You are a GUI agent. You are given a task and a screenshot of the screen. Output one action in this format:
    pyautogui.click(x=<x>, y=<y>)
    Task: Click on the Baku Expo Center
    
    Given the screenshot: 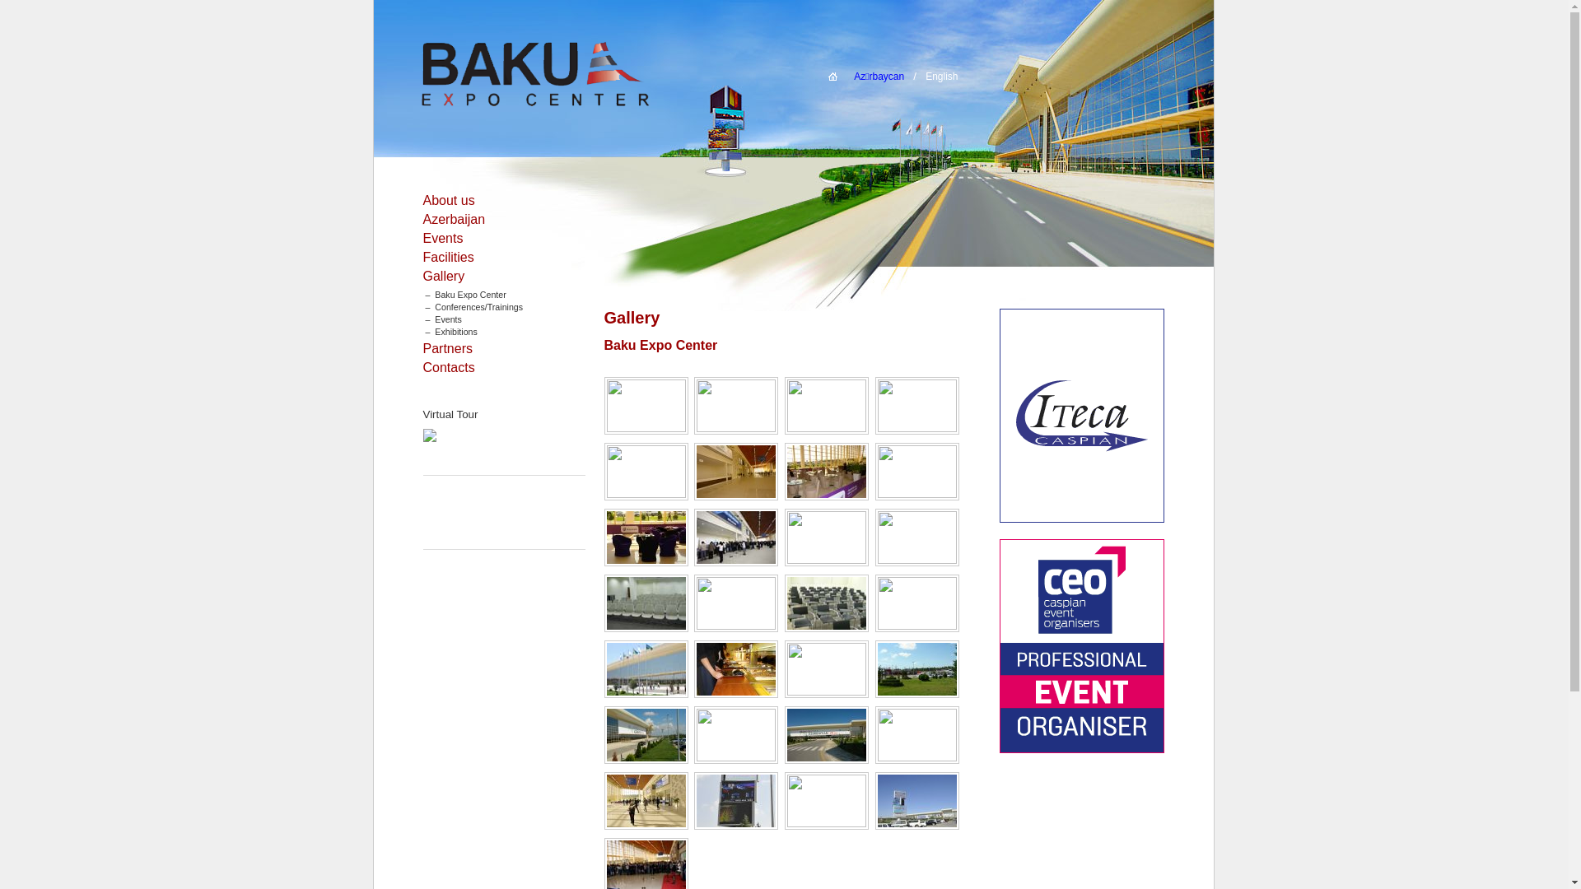 What is the action you would take?
    pyautogui.click(x=580, y=76)
    